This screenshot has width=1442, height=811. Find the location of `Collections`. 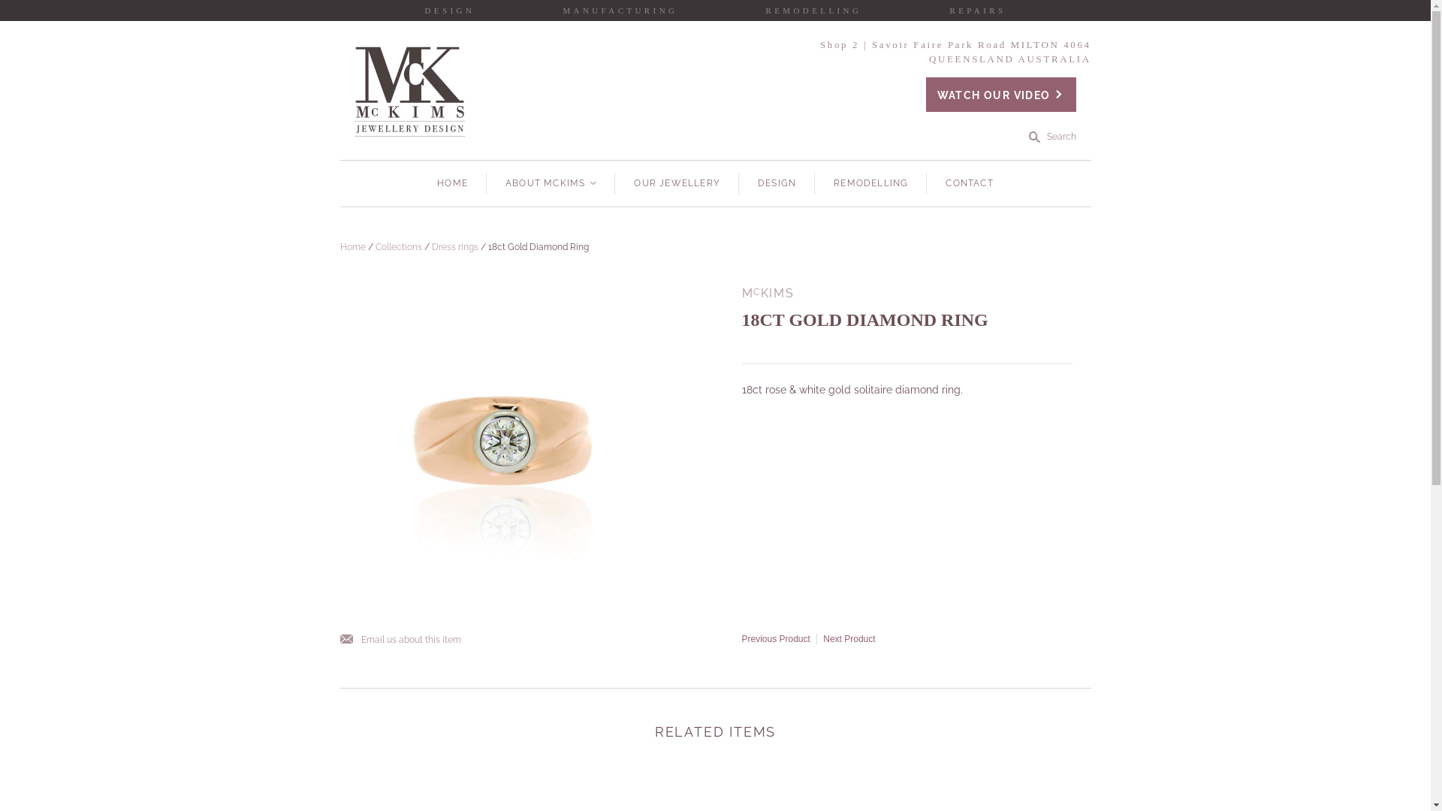

Collections is located at coordinates (399, 247).